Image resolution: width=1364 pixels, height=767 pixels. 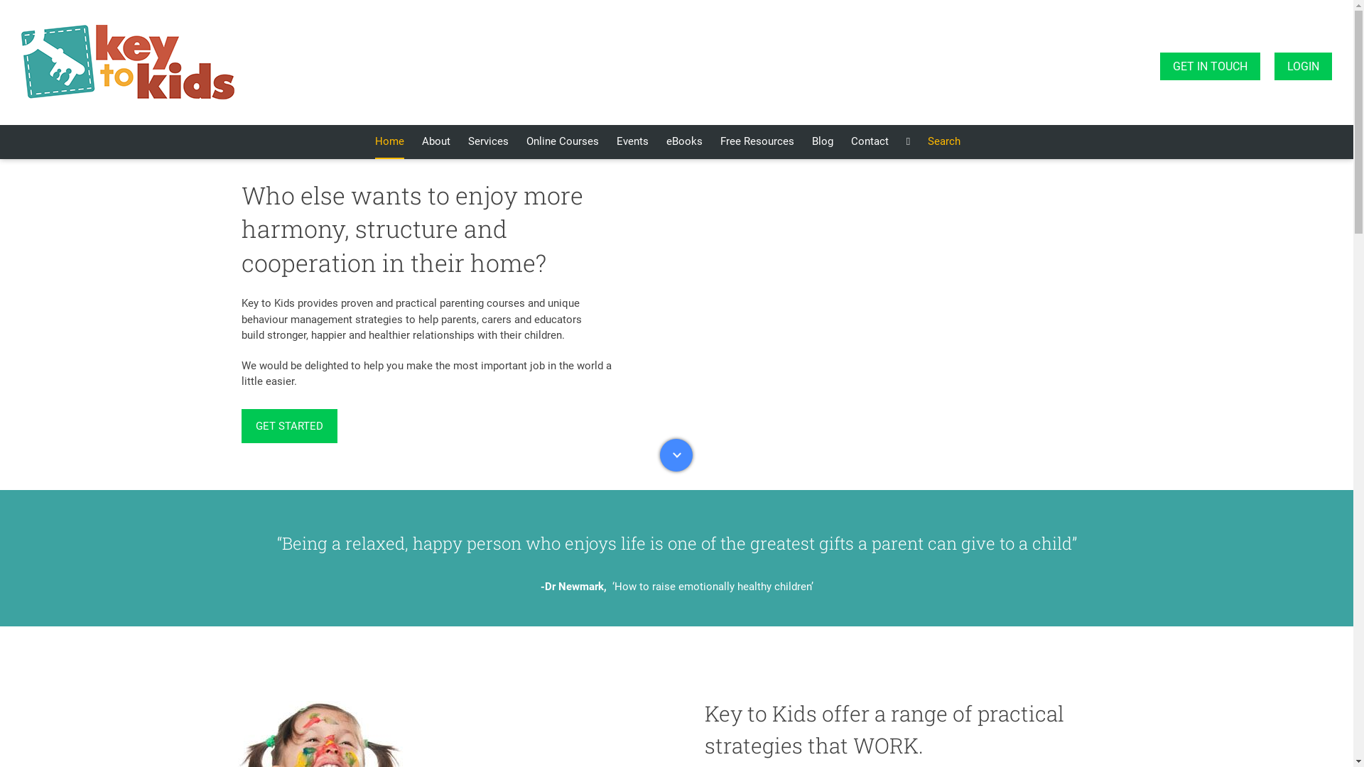 What do you see at coordinates (436, 142) in the screenshot?
I see `About` at bounding box center [436, 142].